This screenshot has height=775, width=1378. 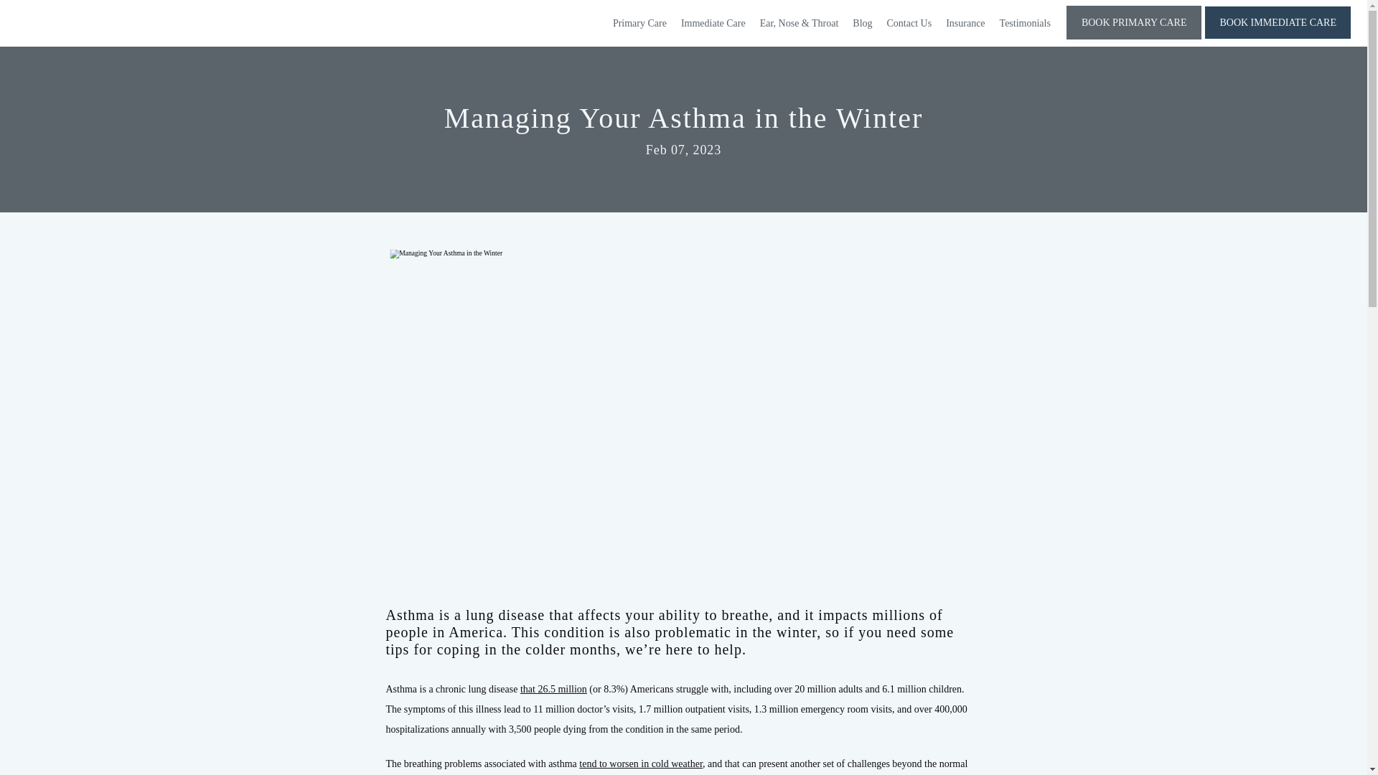 What do you see at coordinates (713, 23) in the screenshot?
I see `Immediate Care` at bounding box center [713, 23].